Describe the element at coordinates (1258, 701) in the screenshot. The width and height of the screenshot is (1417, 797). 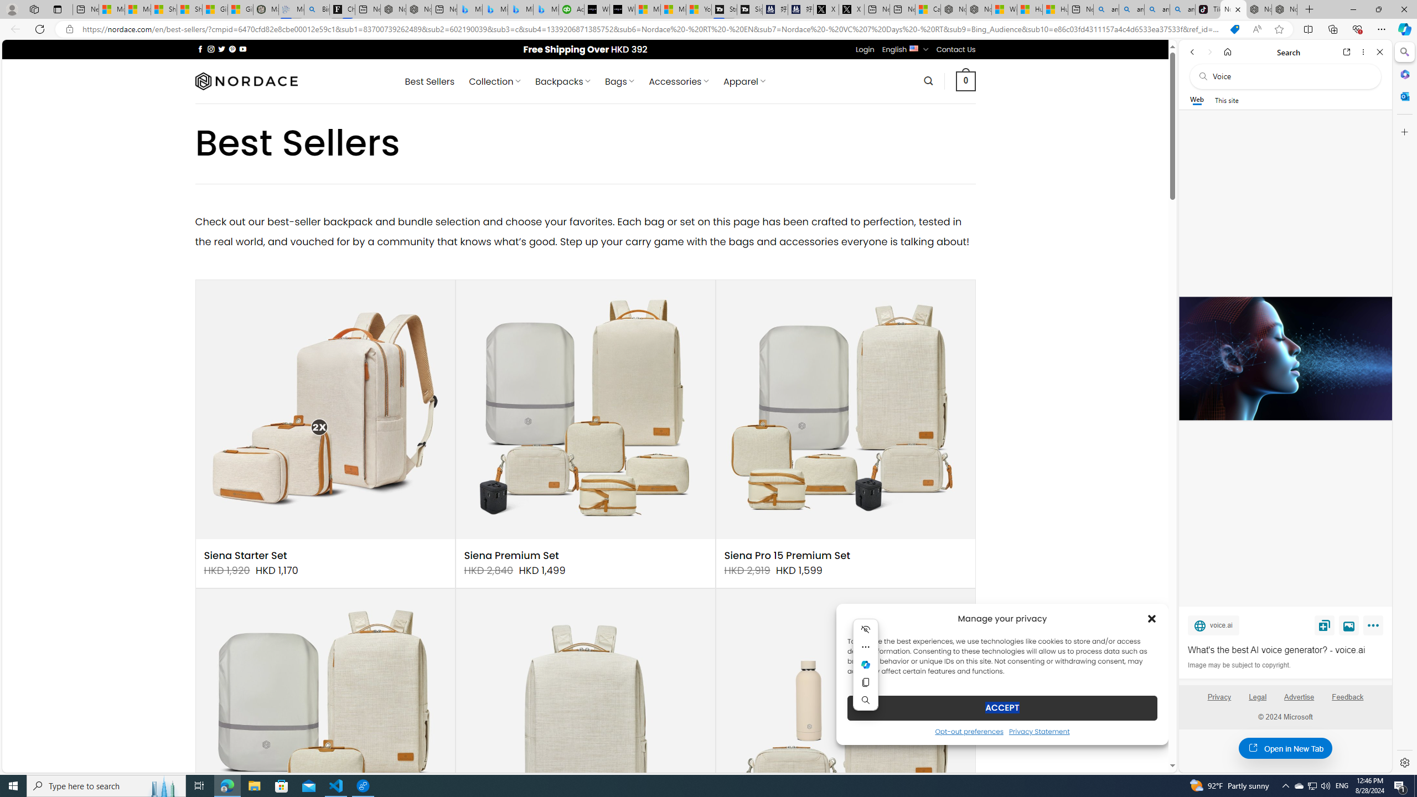
I see `Legal` at that location.